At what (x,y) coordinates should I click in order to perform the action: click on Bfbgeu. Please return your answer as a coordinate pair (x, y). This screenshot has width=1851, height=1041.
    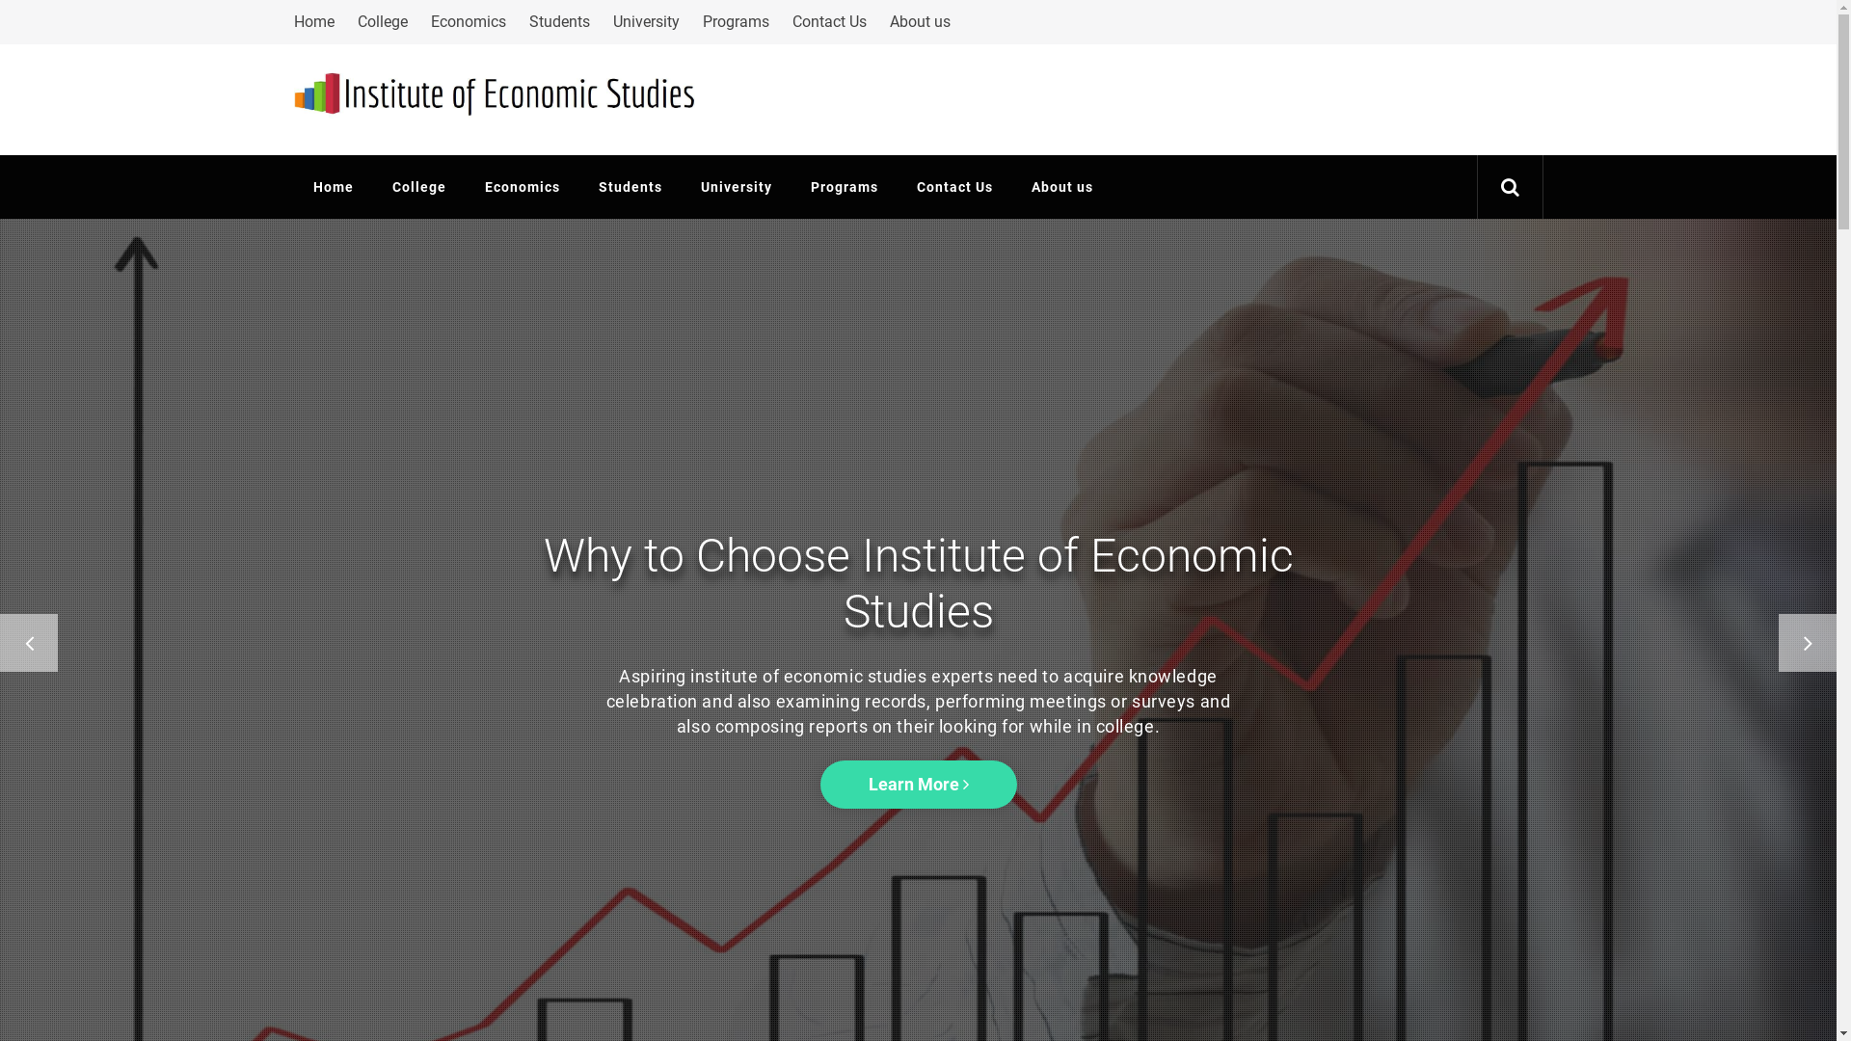
    Looking at the image, I should click on (355, 93).